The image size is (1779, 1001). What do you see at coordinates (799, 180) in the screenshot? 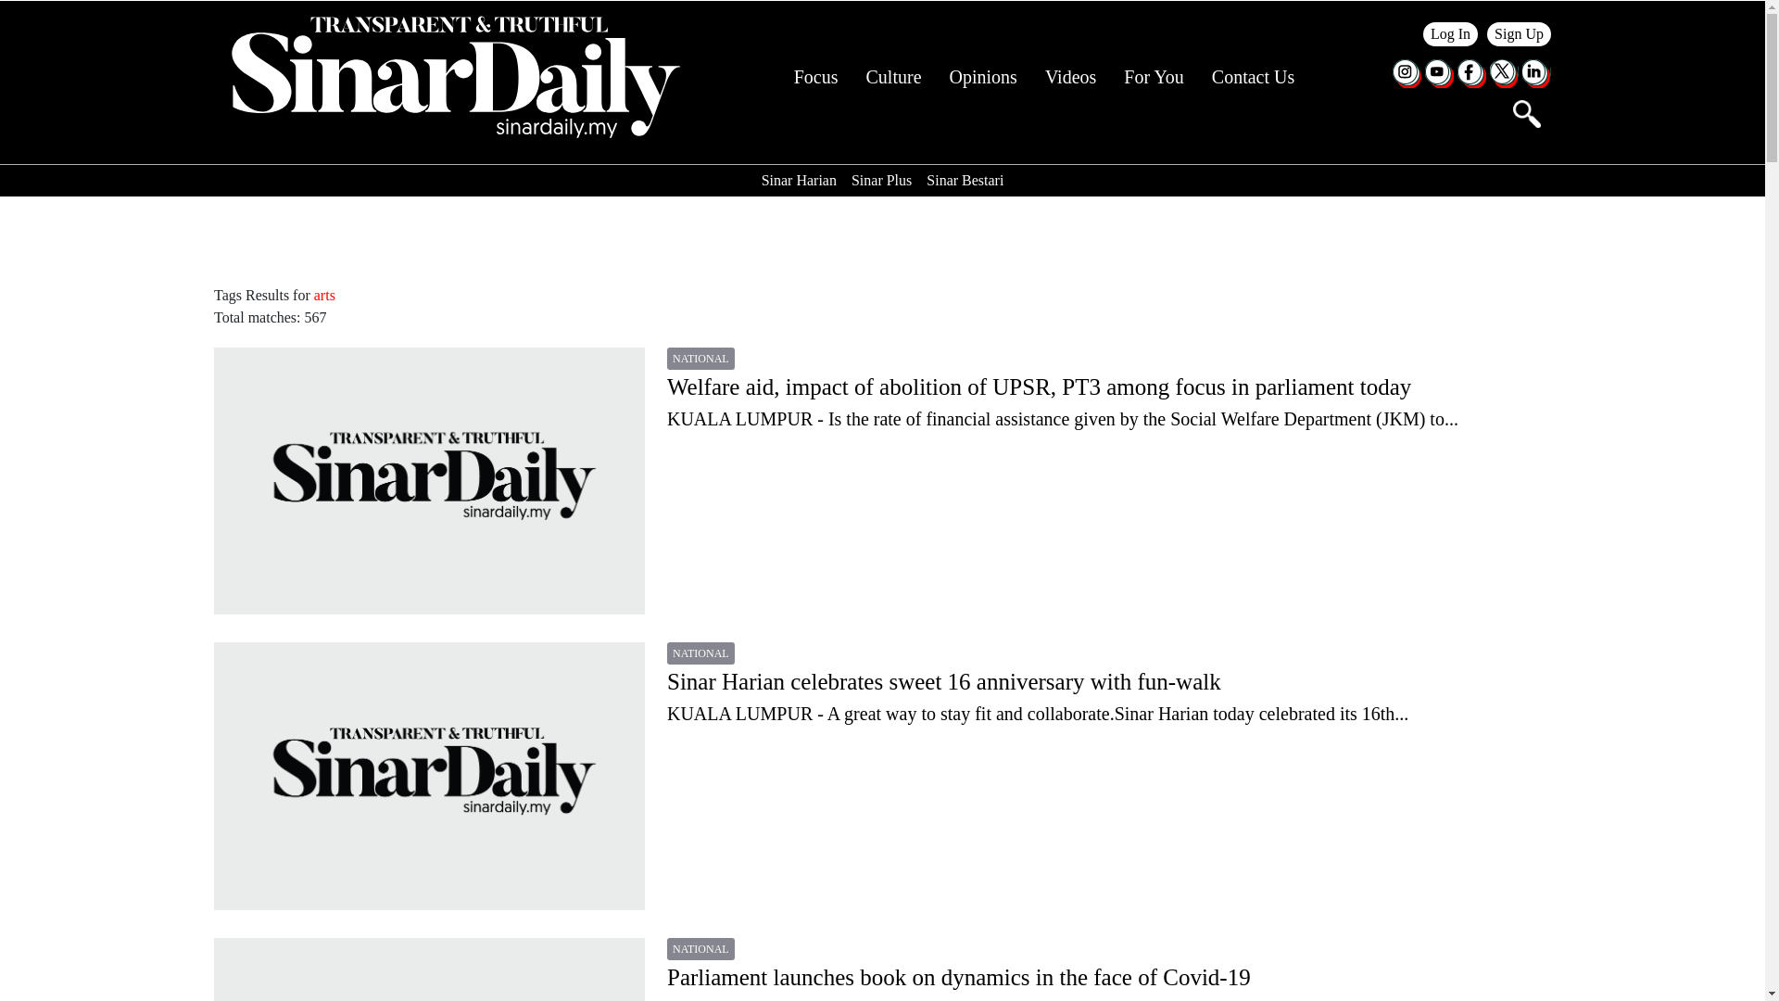
I see `Sinar Harian` at bounding box center [799, 180].